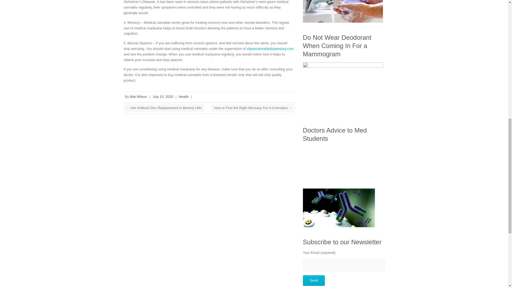  Describe the element at coordinates (163, 97) in the screenshot. I see `July 15, 2020` at that location.